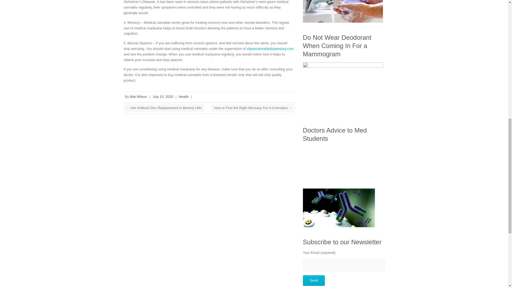  Describe the element at coordinates (163, 97) in the screenshot. I see `July 15, 2020` at that location.